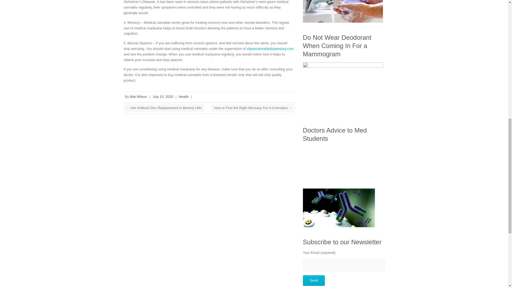  Describe the element at coordinates (163, 97) in the screenshot. I see `July 15, 2020` at that location.